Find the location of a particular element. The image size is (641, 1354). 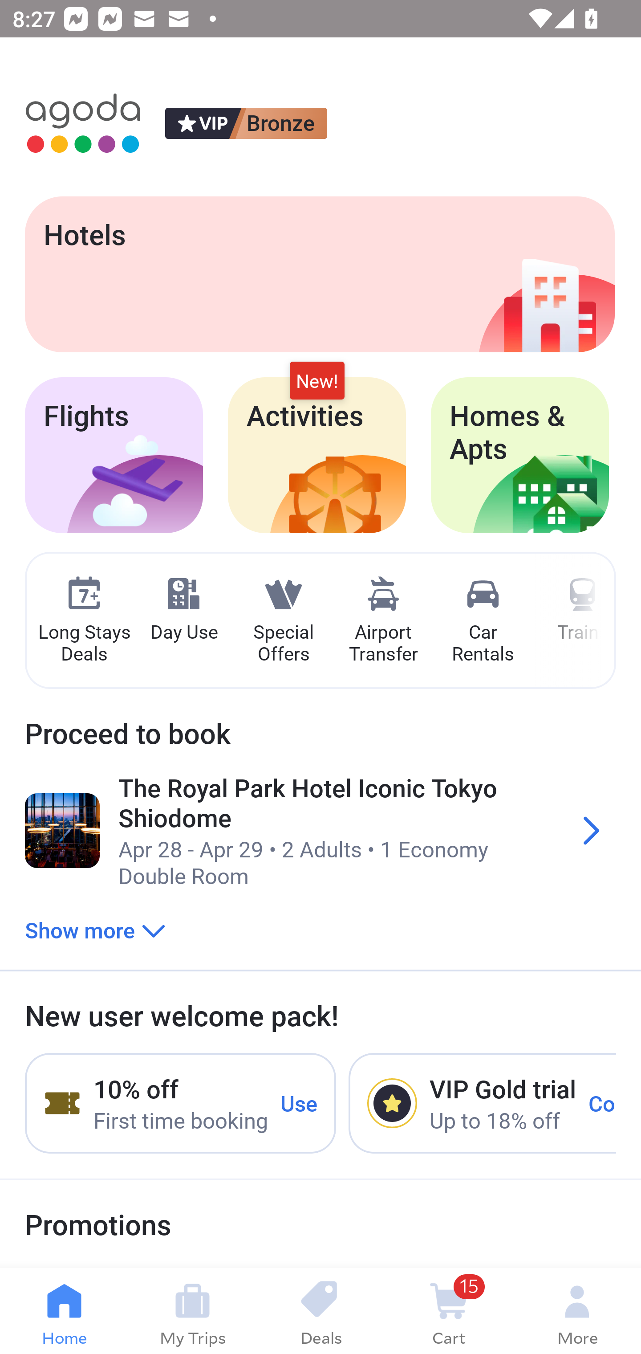

Airport Transfer is located at coordinates (383, 621).